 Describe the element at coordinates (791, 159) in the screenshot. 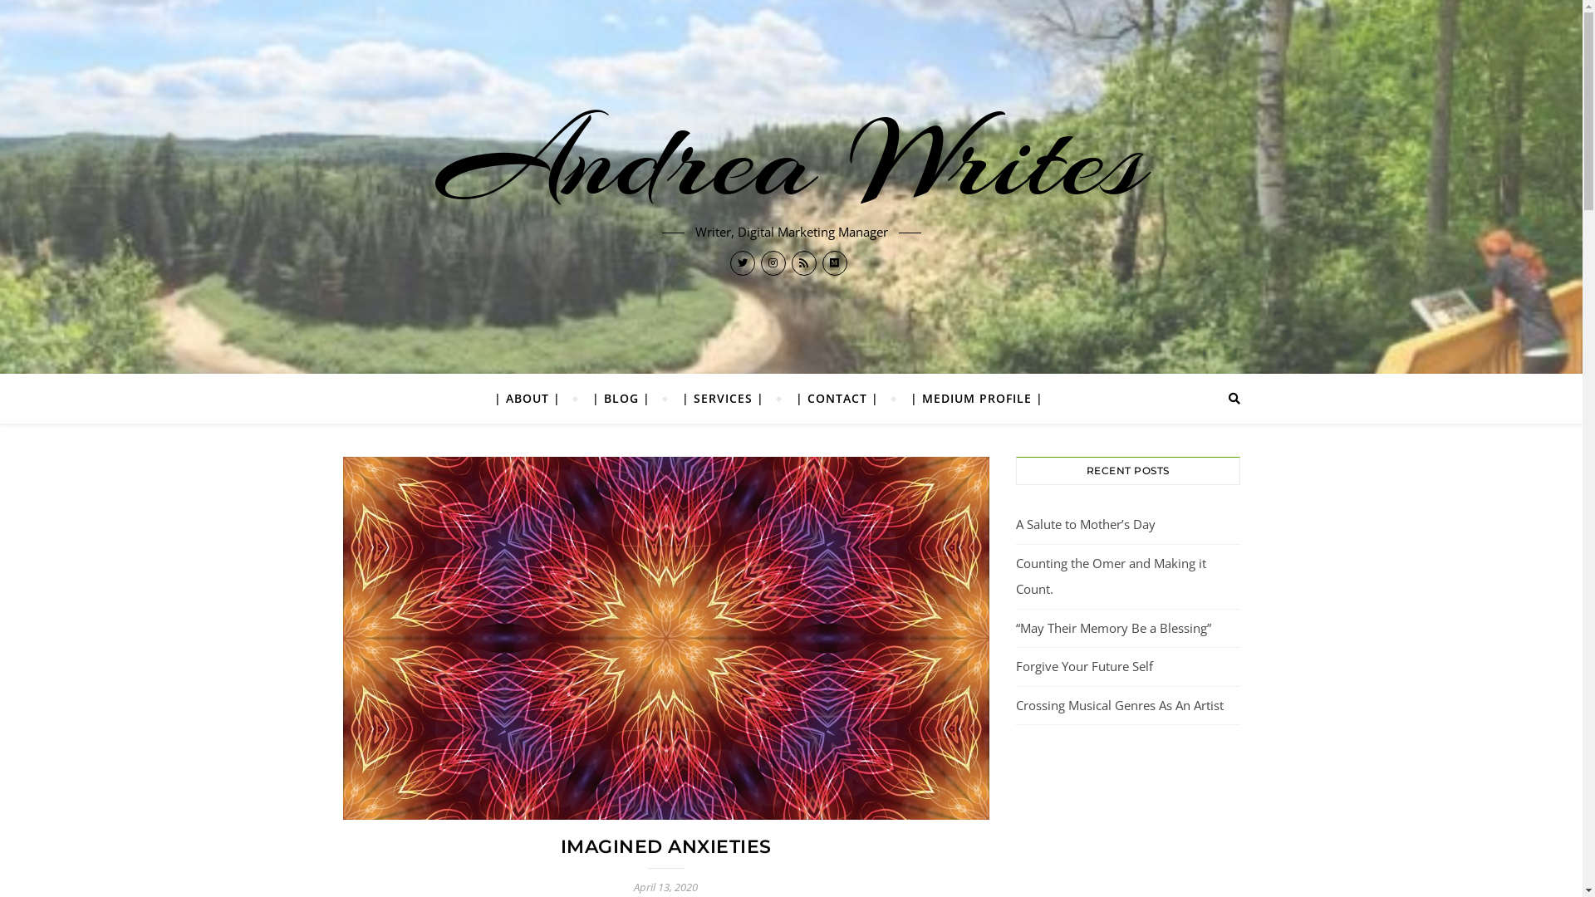

I see `Andrea Writes` at that location.